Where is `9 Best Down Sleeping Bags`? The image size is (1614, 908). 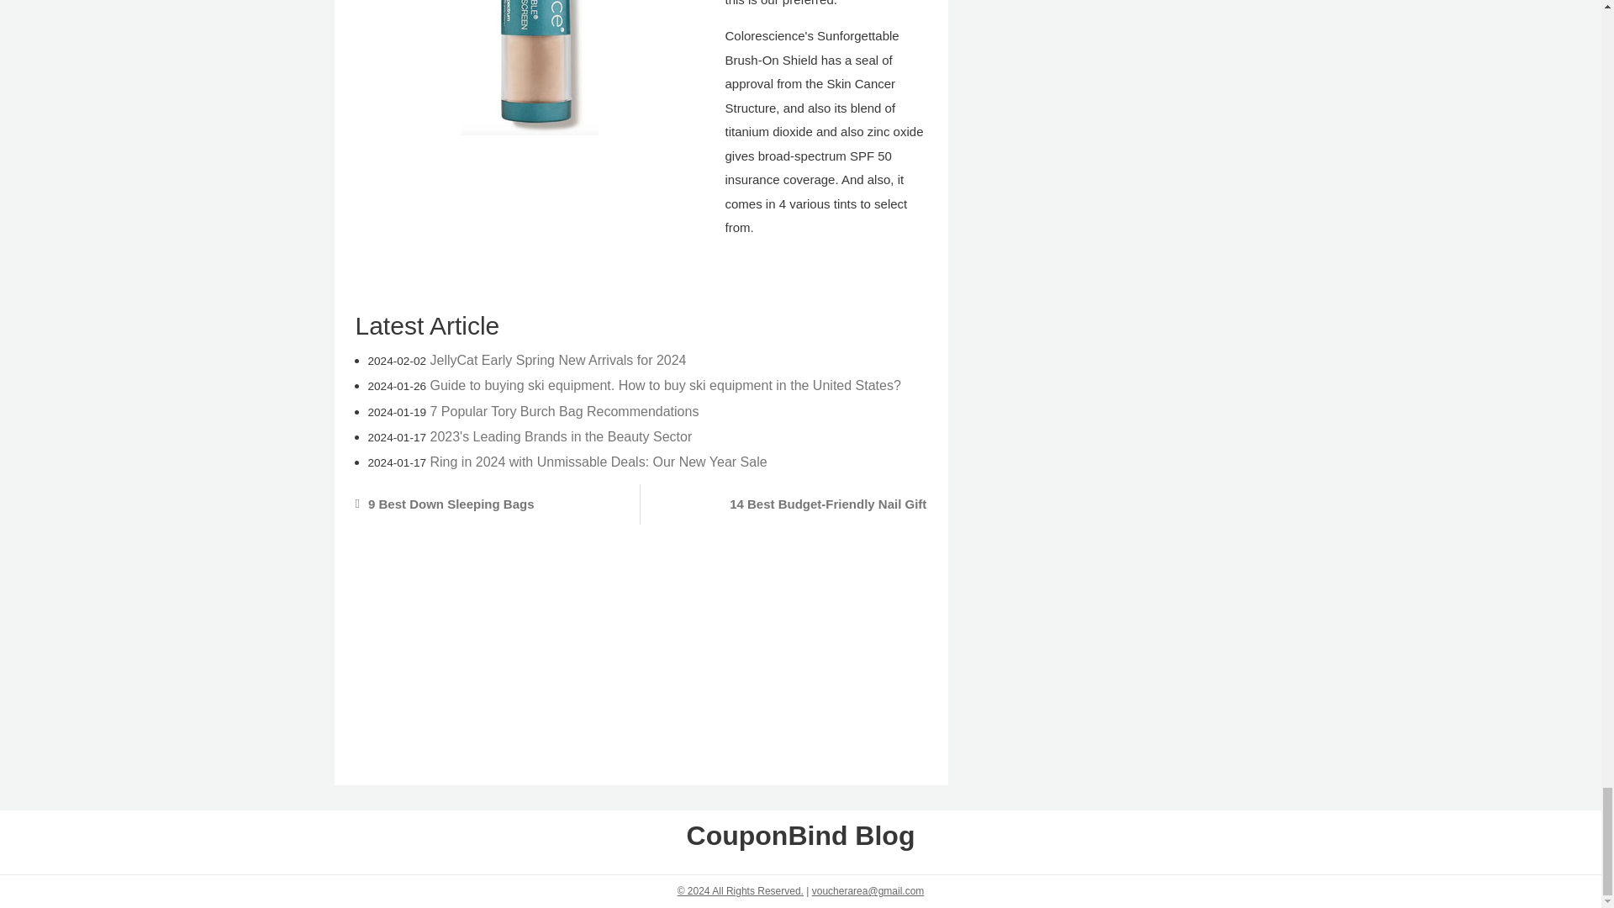 9 Best Down Sleeping Bags is located at coordinates (488, 504).